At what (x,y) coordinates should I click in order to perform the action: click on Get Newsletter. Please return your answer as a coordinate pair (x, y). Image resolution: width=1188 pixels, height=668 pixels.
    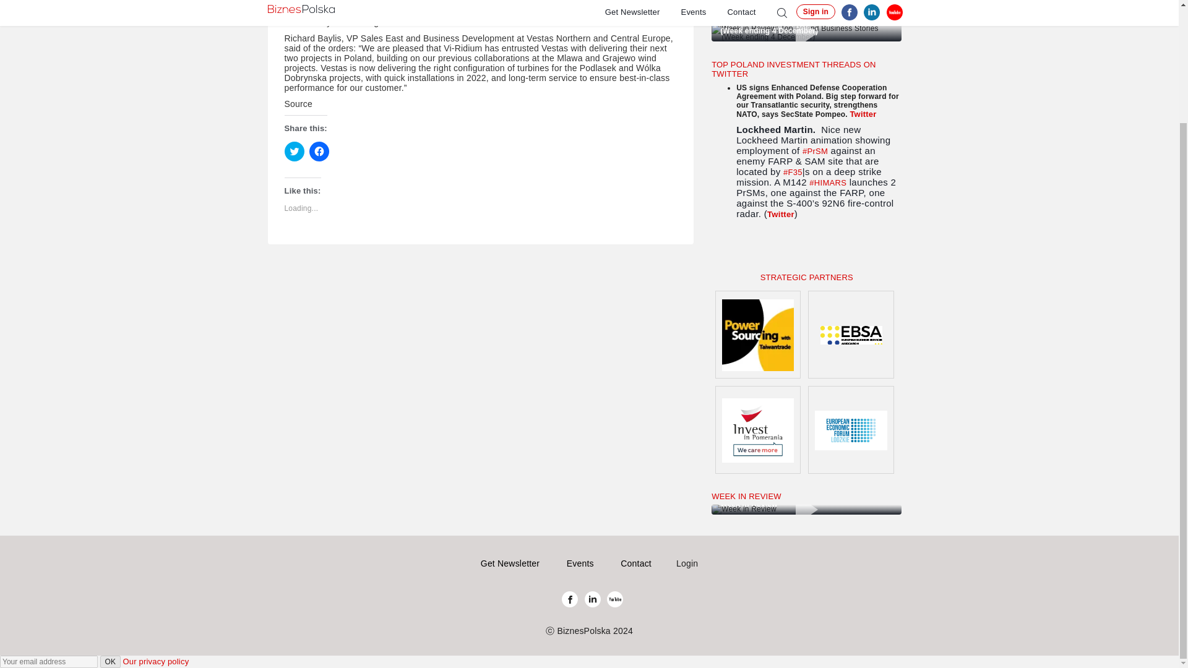
    Looking at the image, I should click on (510, 563).